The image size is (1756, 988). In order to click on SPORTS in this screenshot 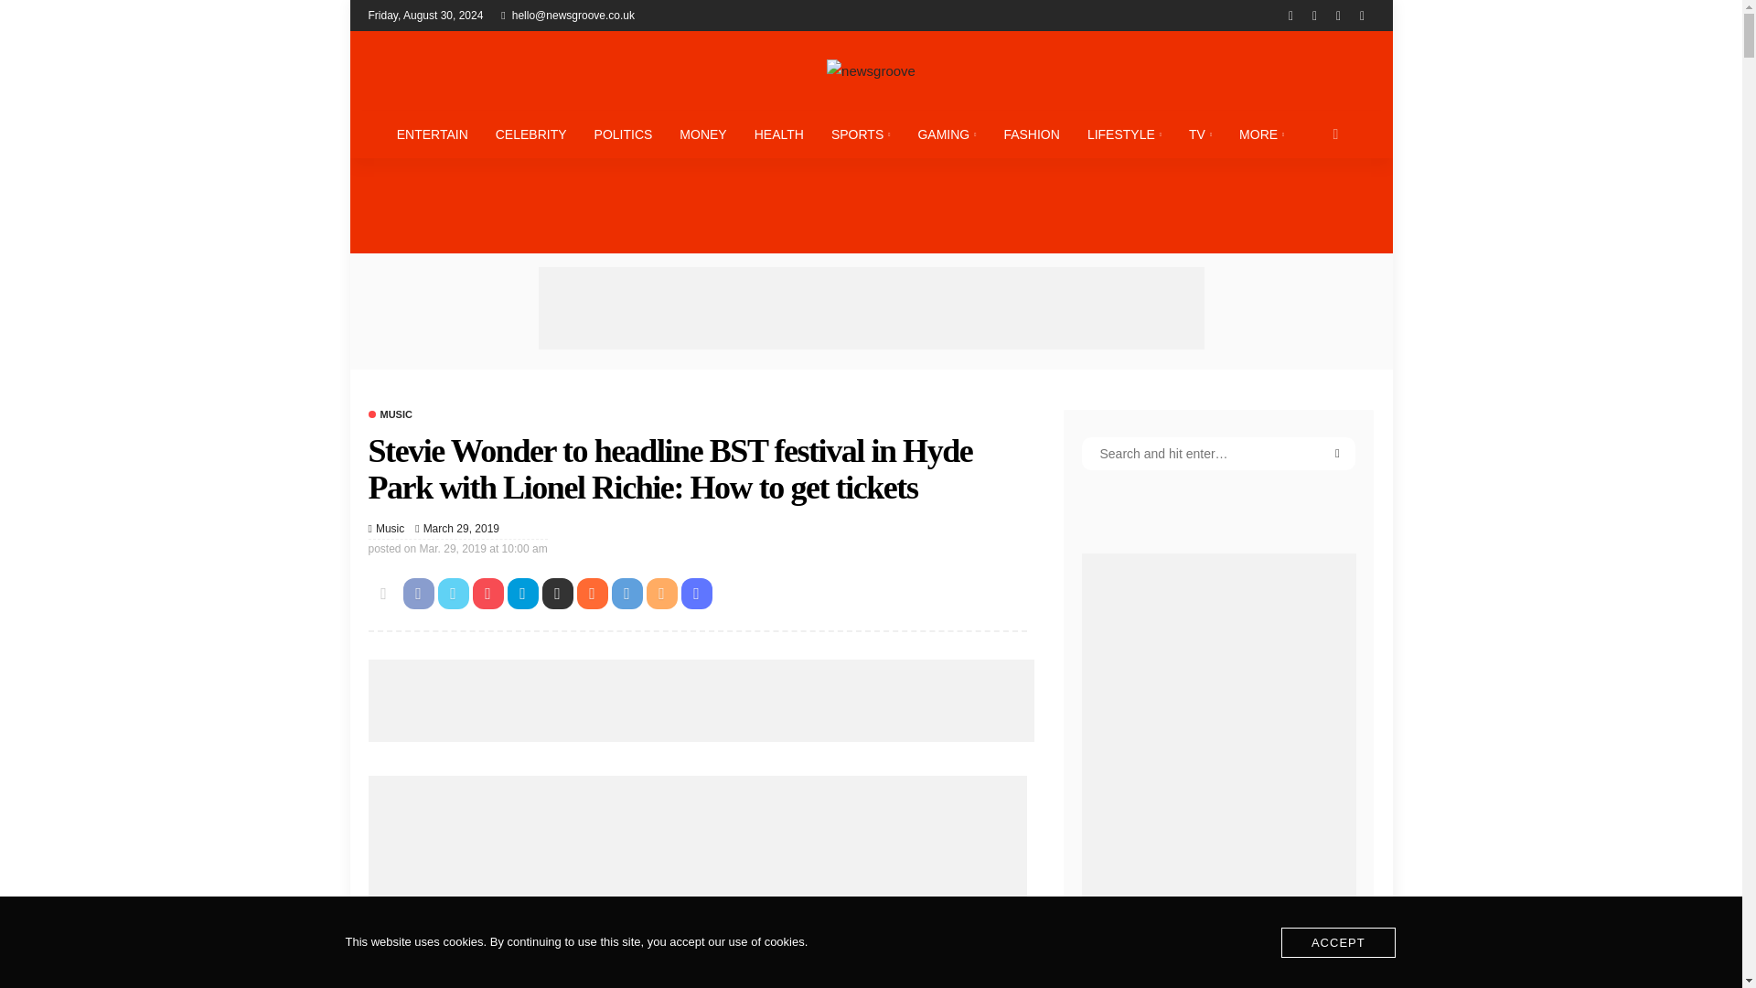, I will do `click(861, 134)`.